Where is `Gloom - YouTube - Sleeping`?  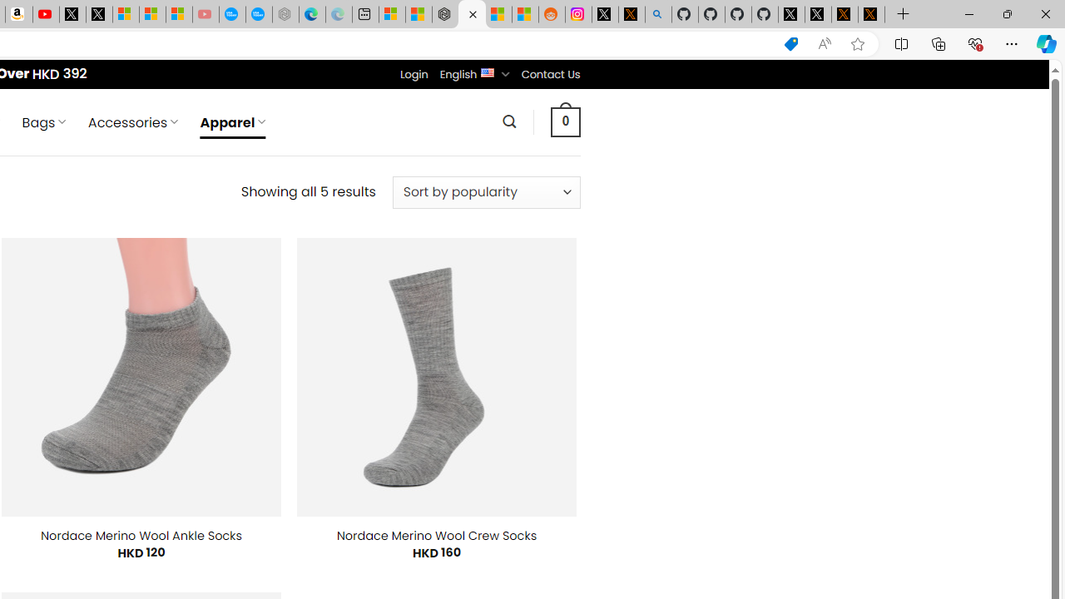 Gloom - YouTube - Sleeping is located at coordinates (205, 15).